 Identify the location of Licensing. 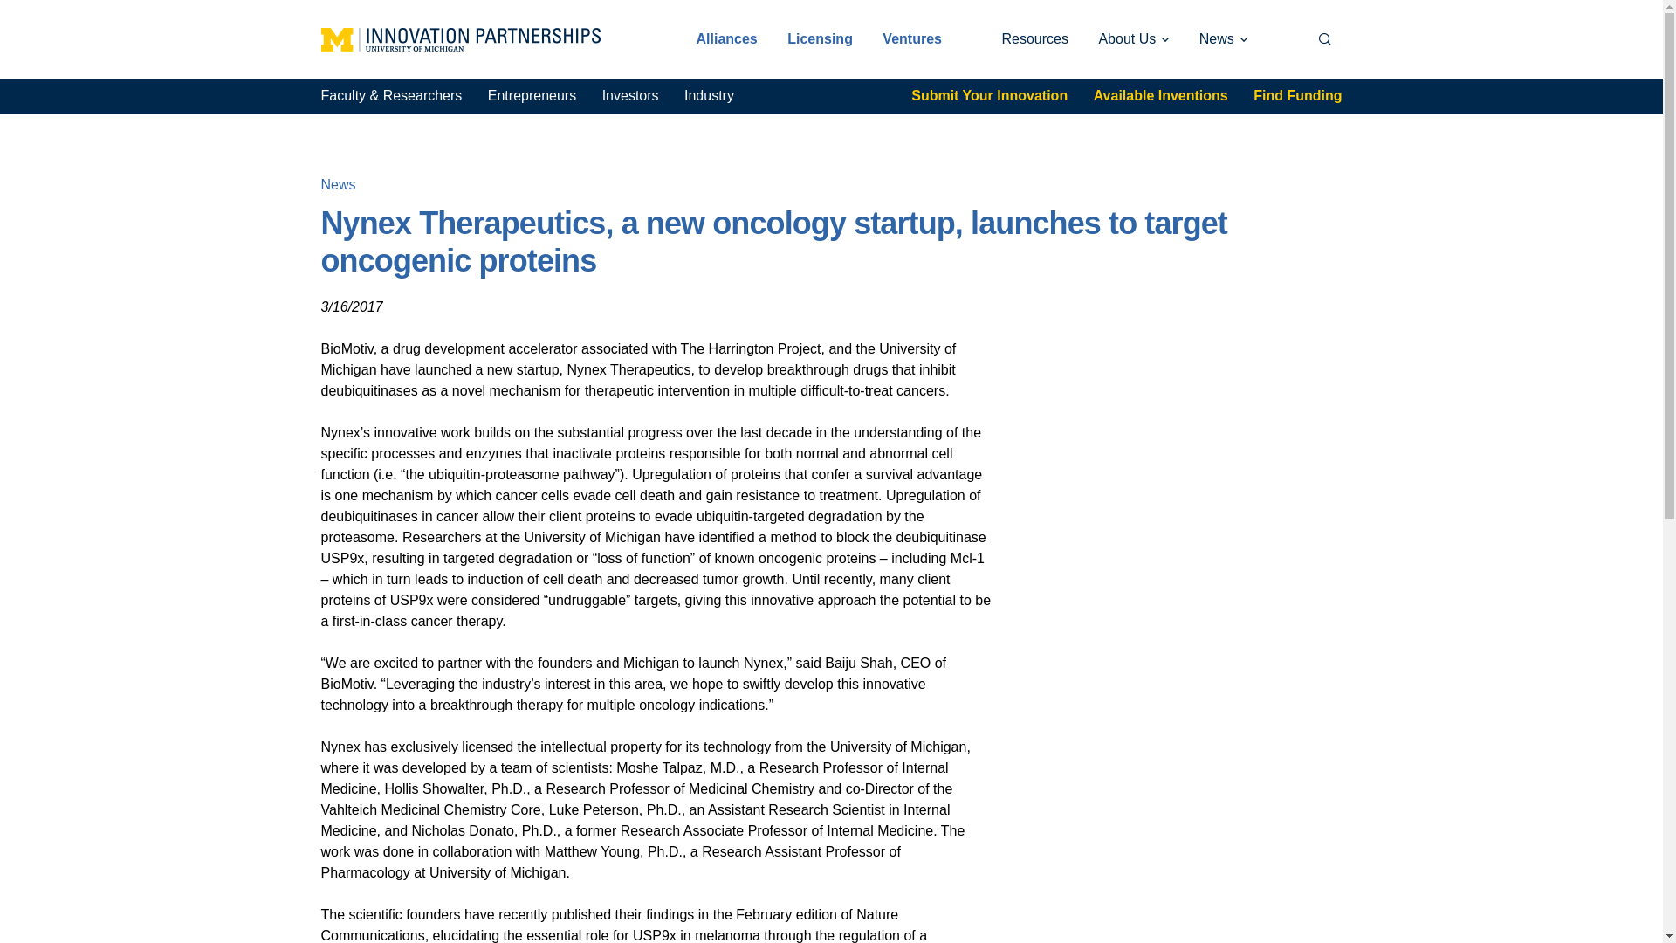
(821, 38).